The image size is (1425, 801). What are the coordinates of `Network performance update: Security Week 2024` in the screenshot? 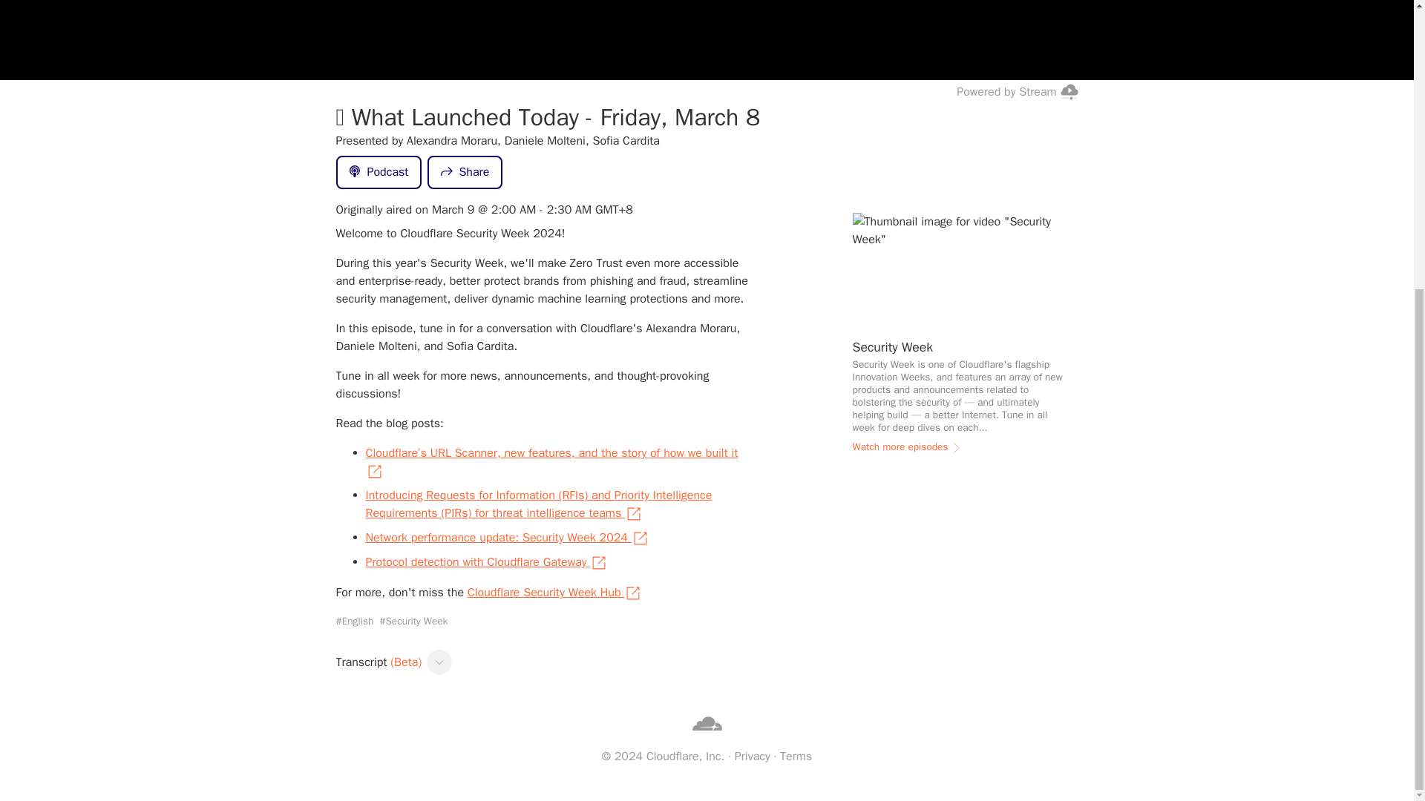 It's located at (506, 537).